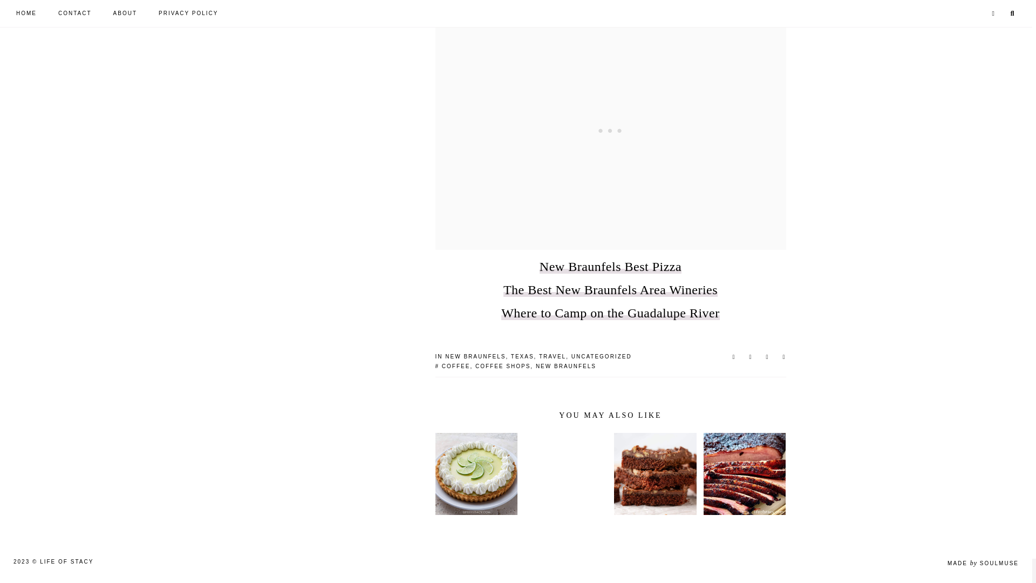 Image resolution: width=1036 pixels, height=583 pixels. What do you see at coordinates (611, 289) in the screenshot?
I see `The Best New Braunfels Area Wineries` at bounding box center [611, 289].